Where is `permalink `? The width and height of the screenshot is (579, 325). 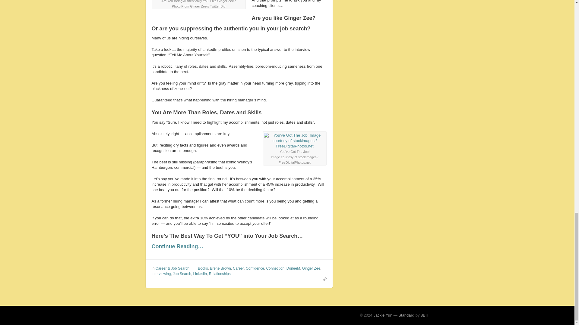 permalink  is located at coordinates (323, 279).